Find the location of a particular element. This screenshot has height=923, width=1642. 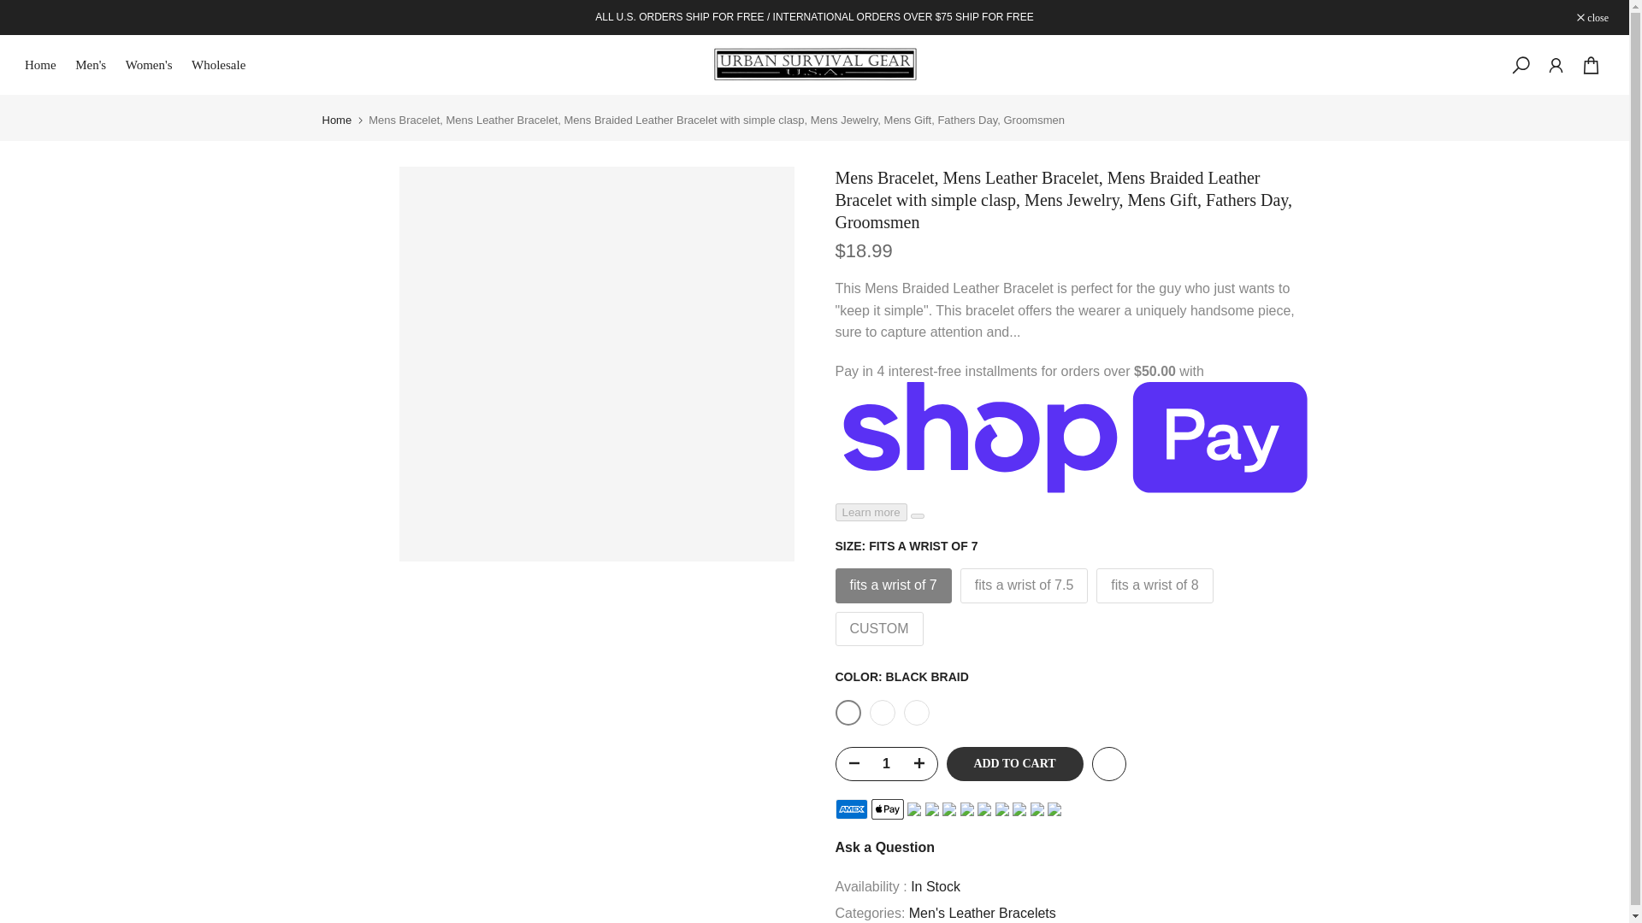

close is located at coordinates (1592, 17).